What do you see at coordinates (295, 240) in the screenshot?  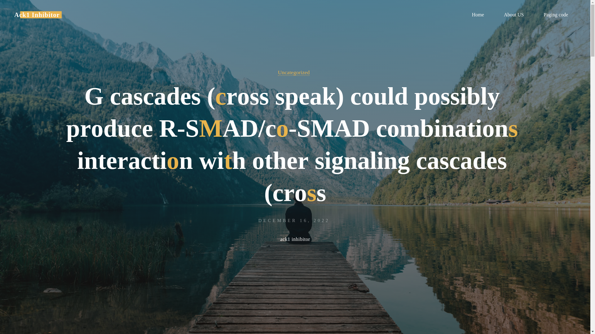 I see `View all posts by ack1 inhibitor` at bounding box center [295, 240].